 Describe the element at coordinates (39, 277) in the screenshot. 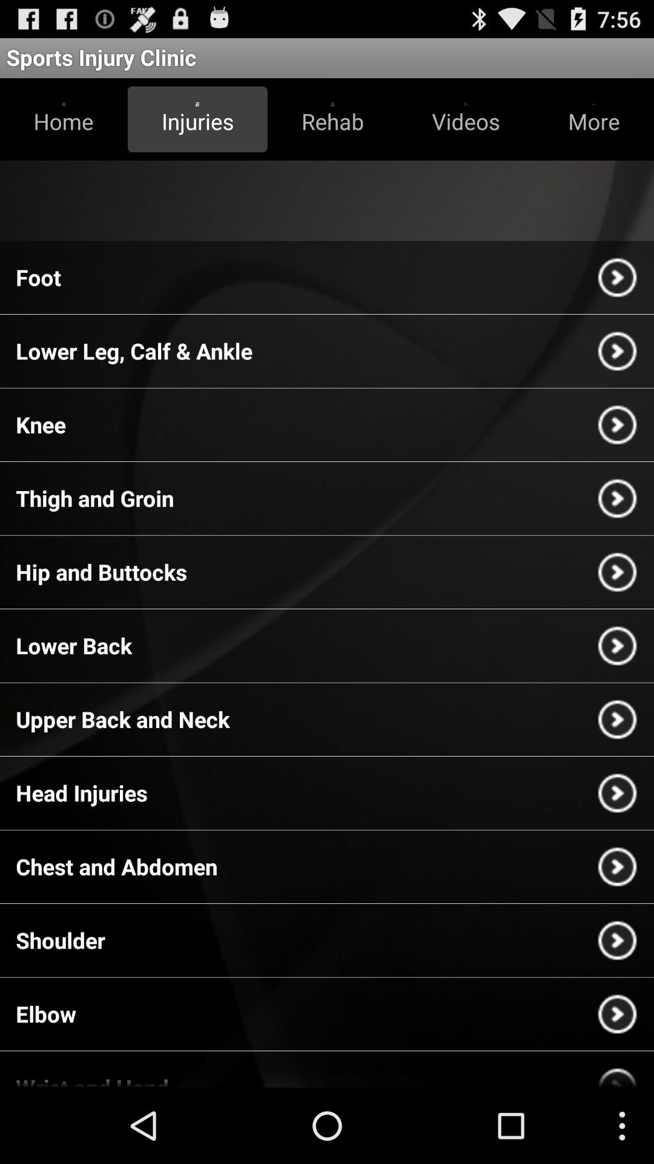

I see `launch item above the lower leg calf` at that location.